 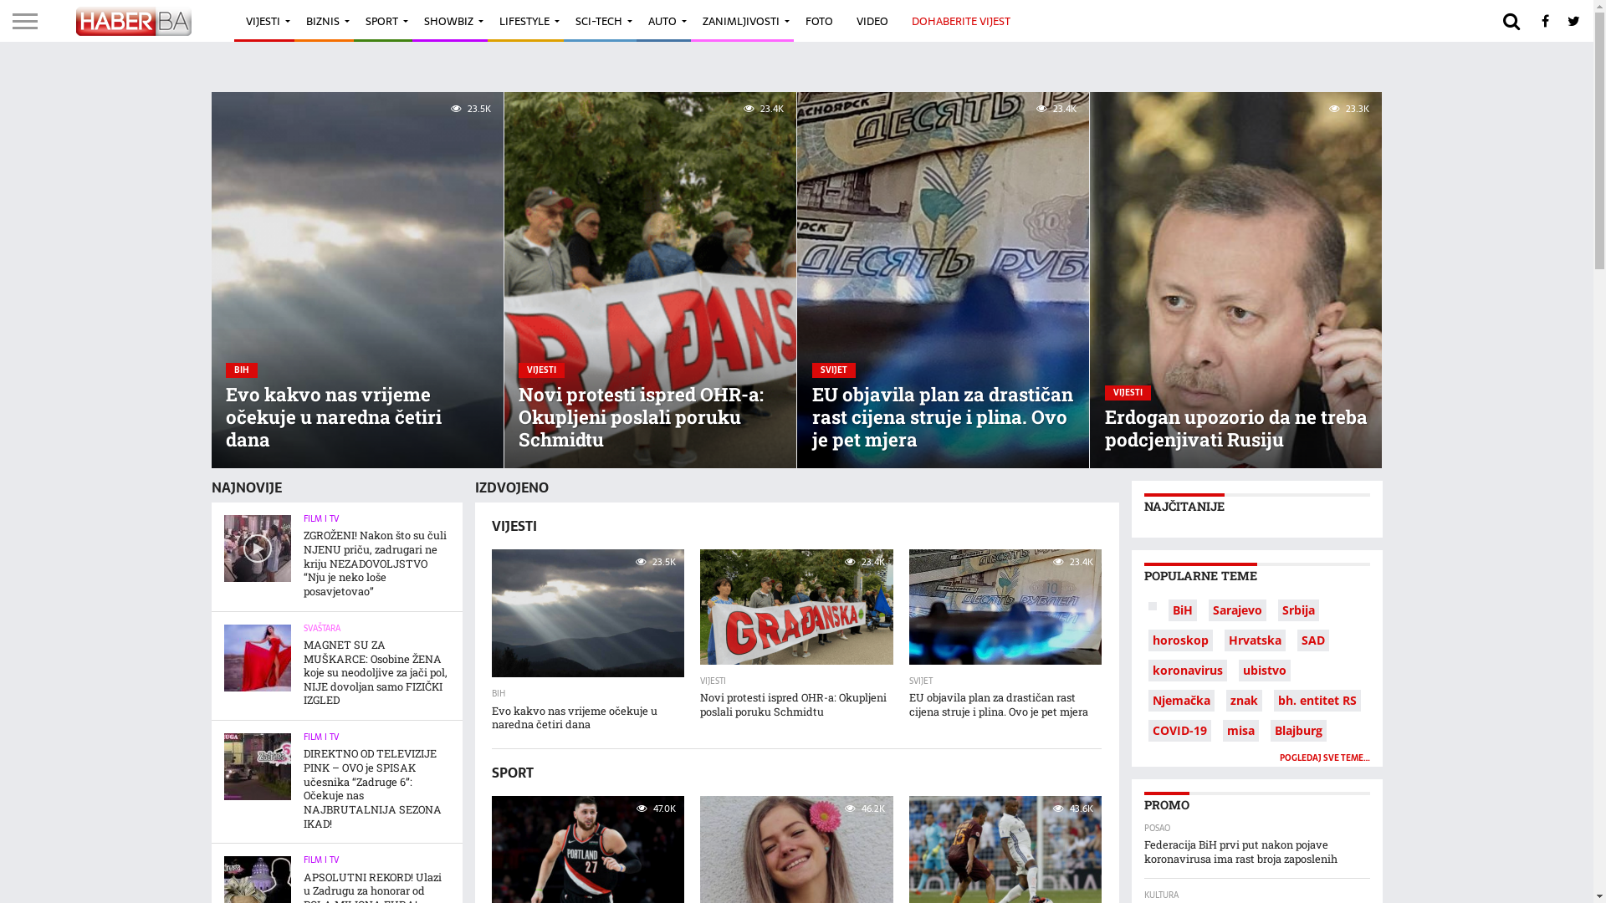 What do you see at coordinates (1181, 640) in the screenshot?
I see `horoskop` at bounding box center [1181, 640].